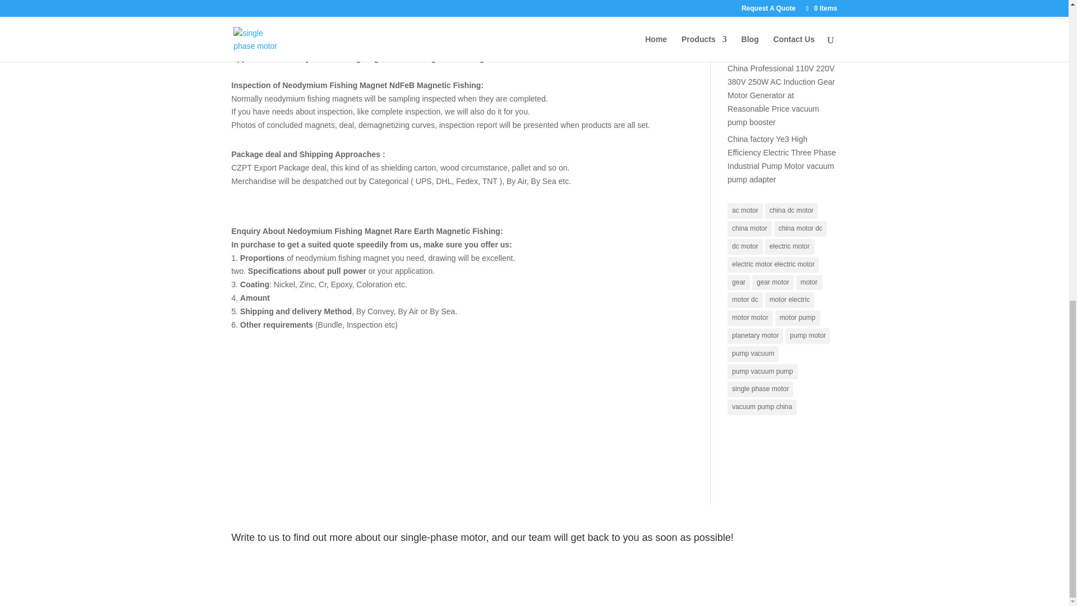  I want to click on ac motor, so click(745, 210).